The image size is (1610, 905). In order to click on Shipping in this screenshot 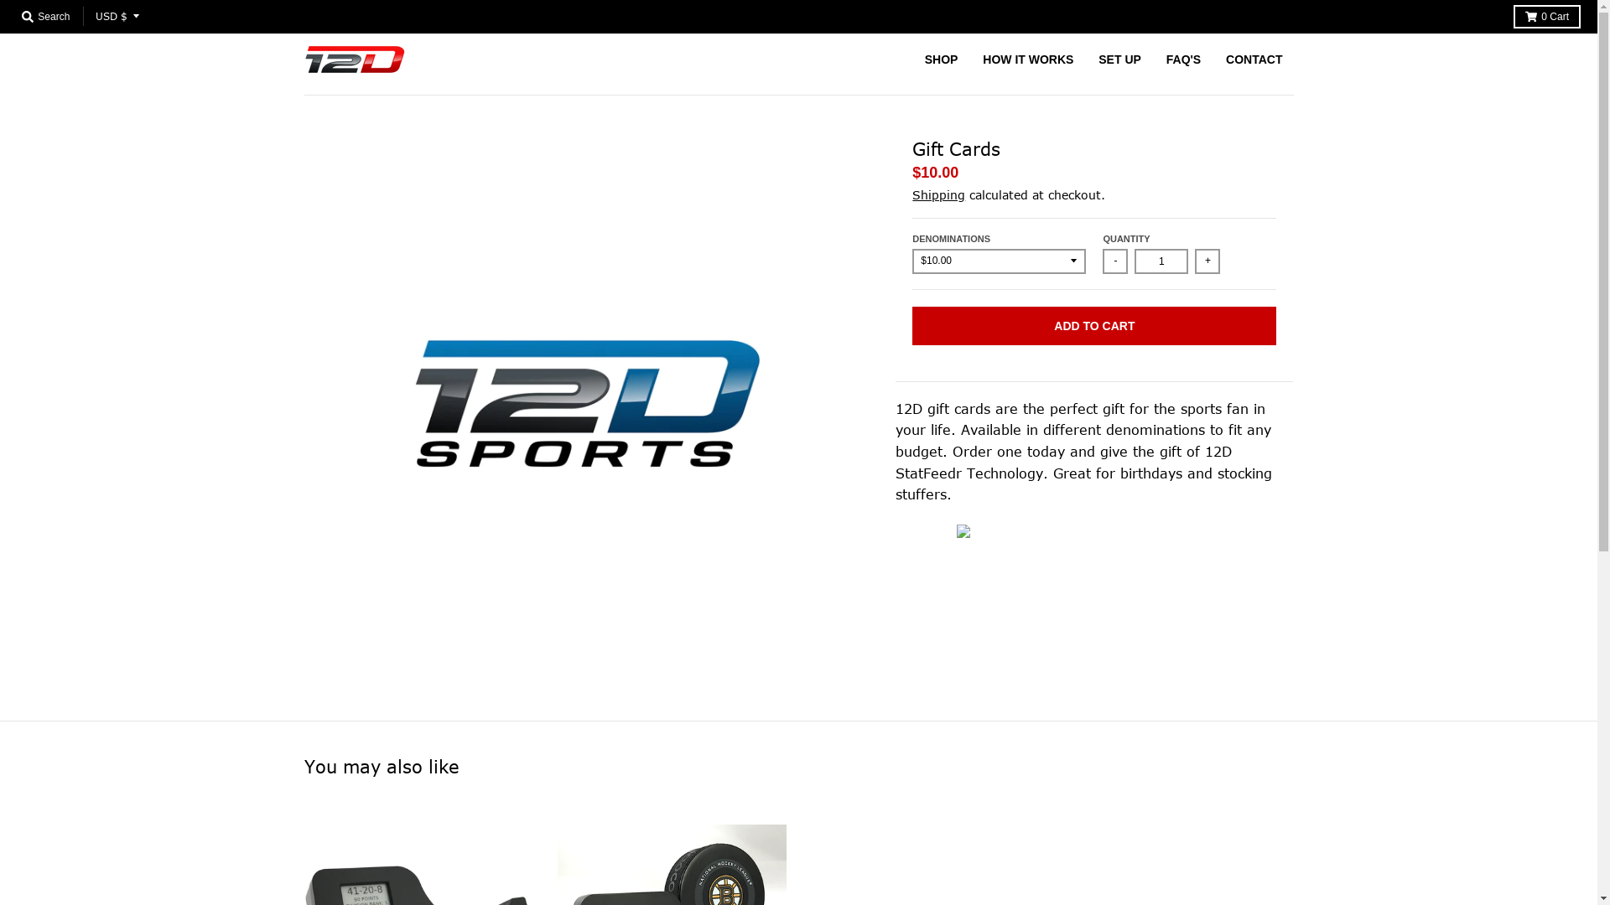, I will do `click(939, 194)`.